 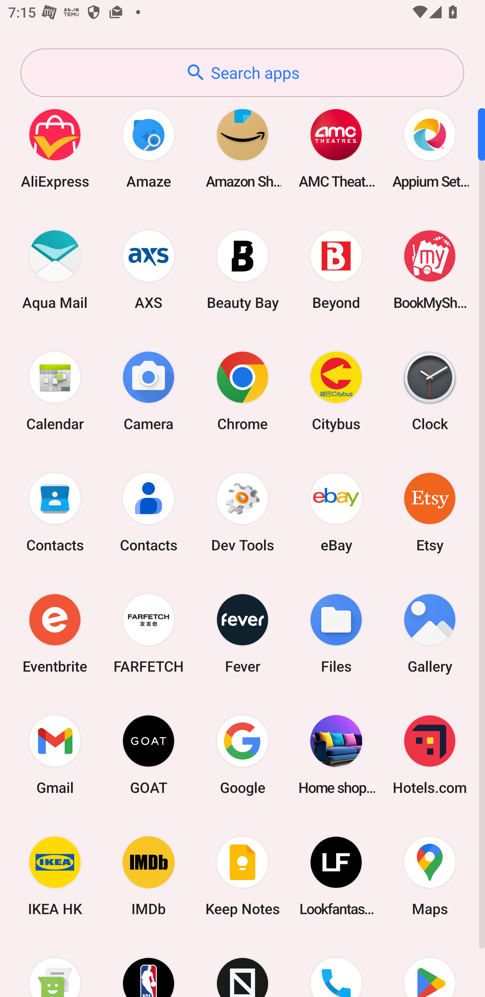 I want to click on Aqua Mail, so click(x=55, y=269).